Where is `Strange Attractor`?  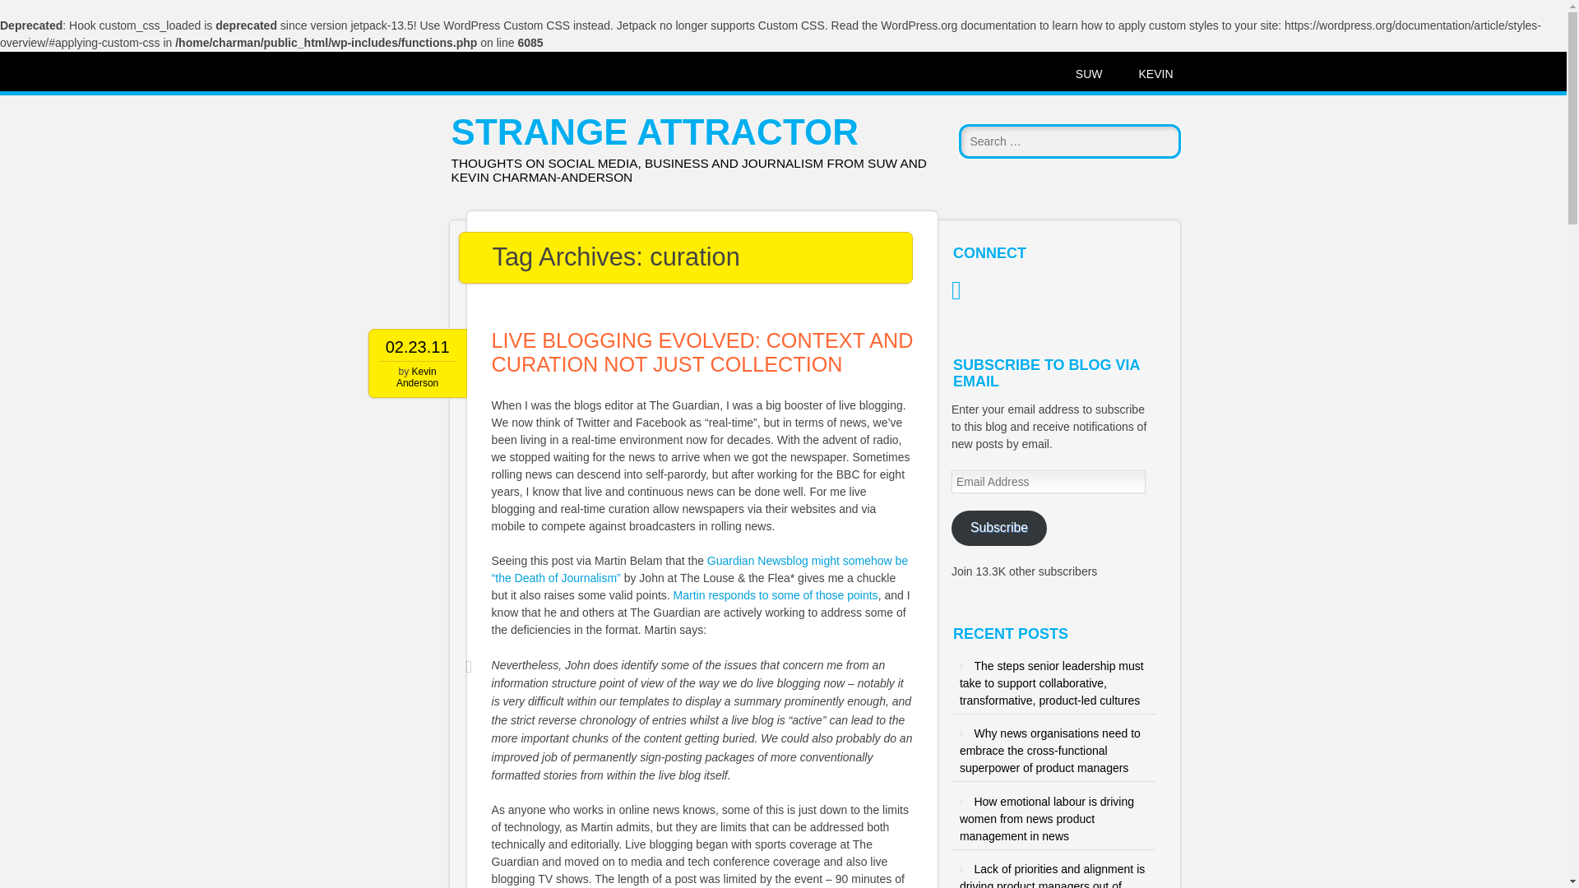 Strange Attractor is located at coordinates (655, 132).